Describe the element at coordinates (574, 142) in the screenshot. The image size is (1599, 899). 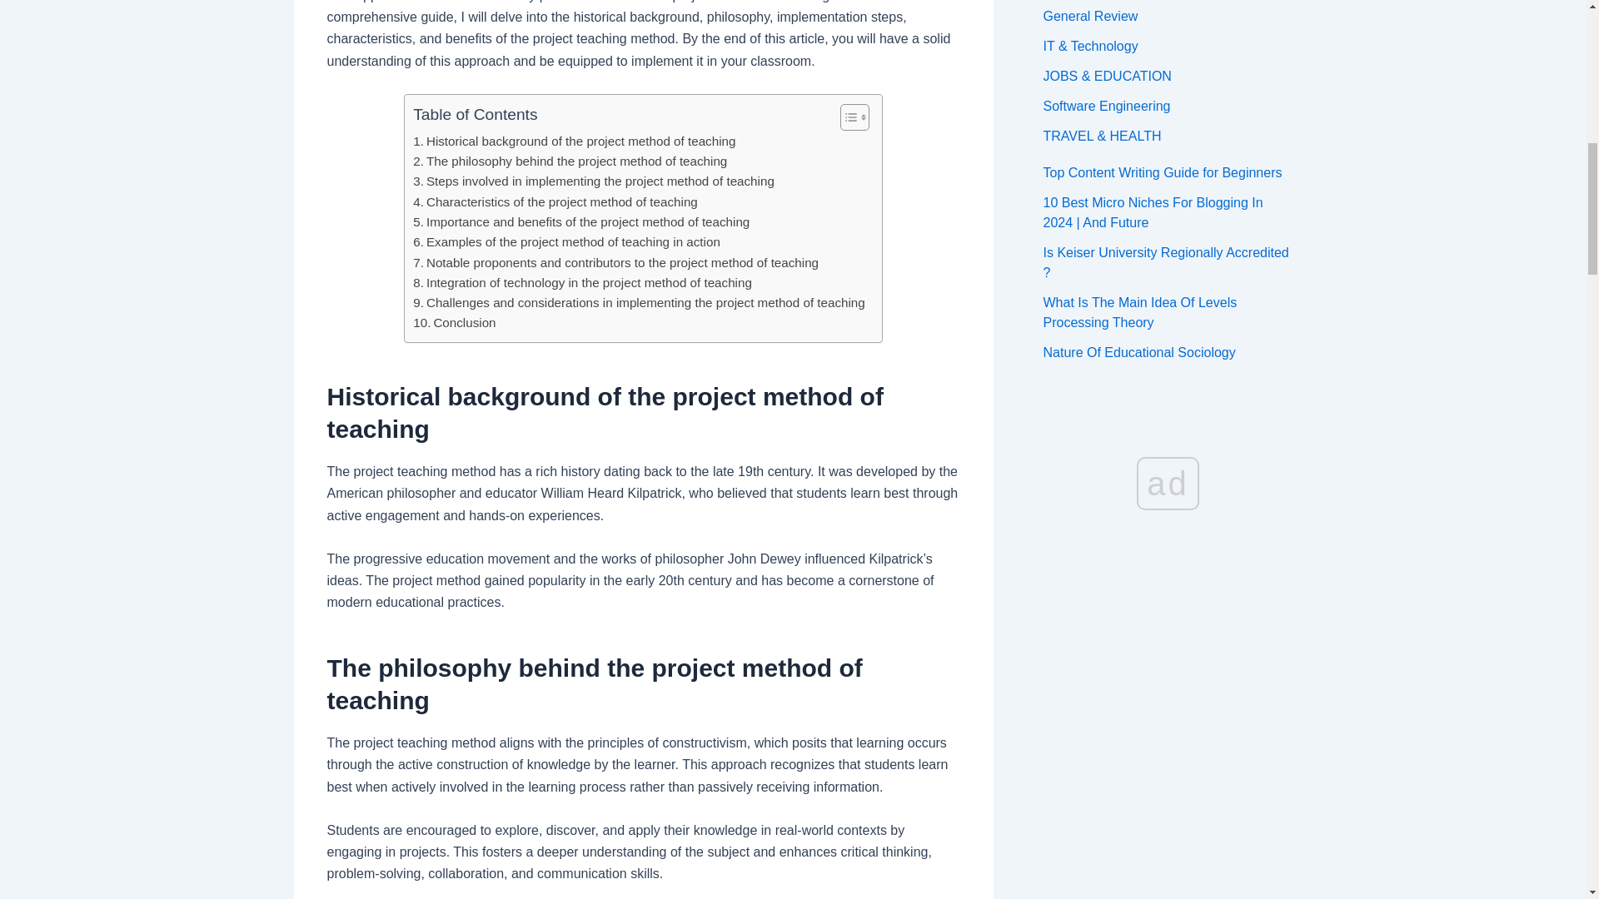
I see `Historical background of the project method of teaching` at that location.